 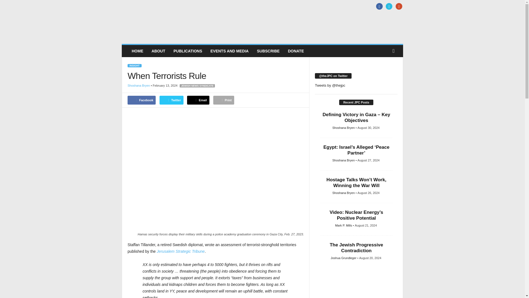 I want to click on PUBLICATIONS, so click(x=188, y=51).